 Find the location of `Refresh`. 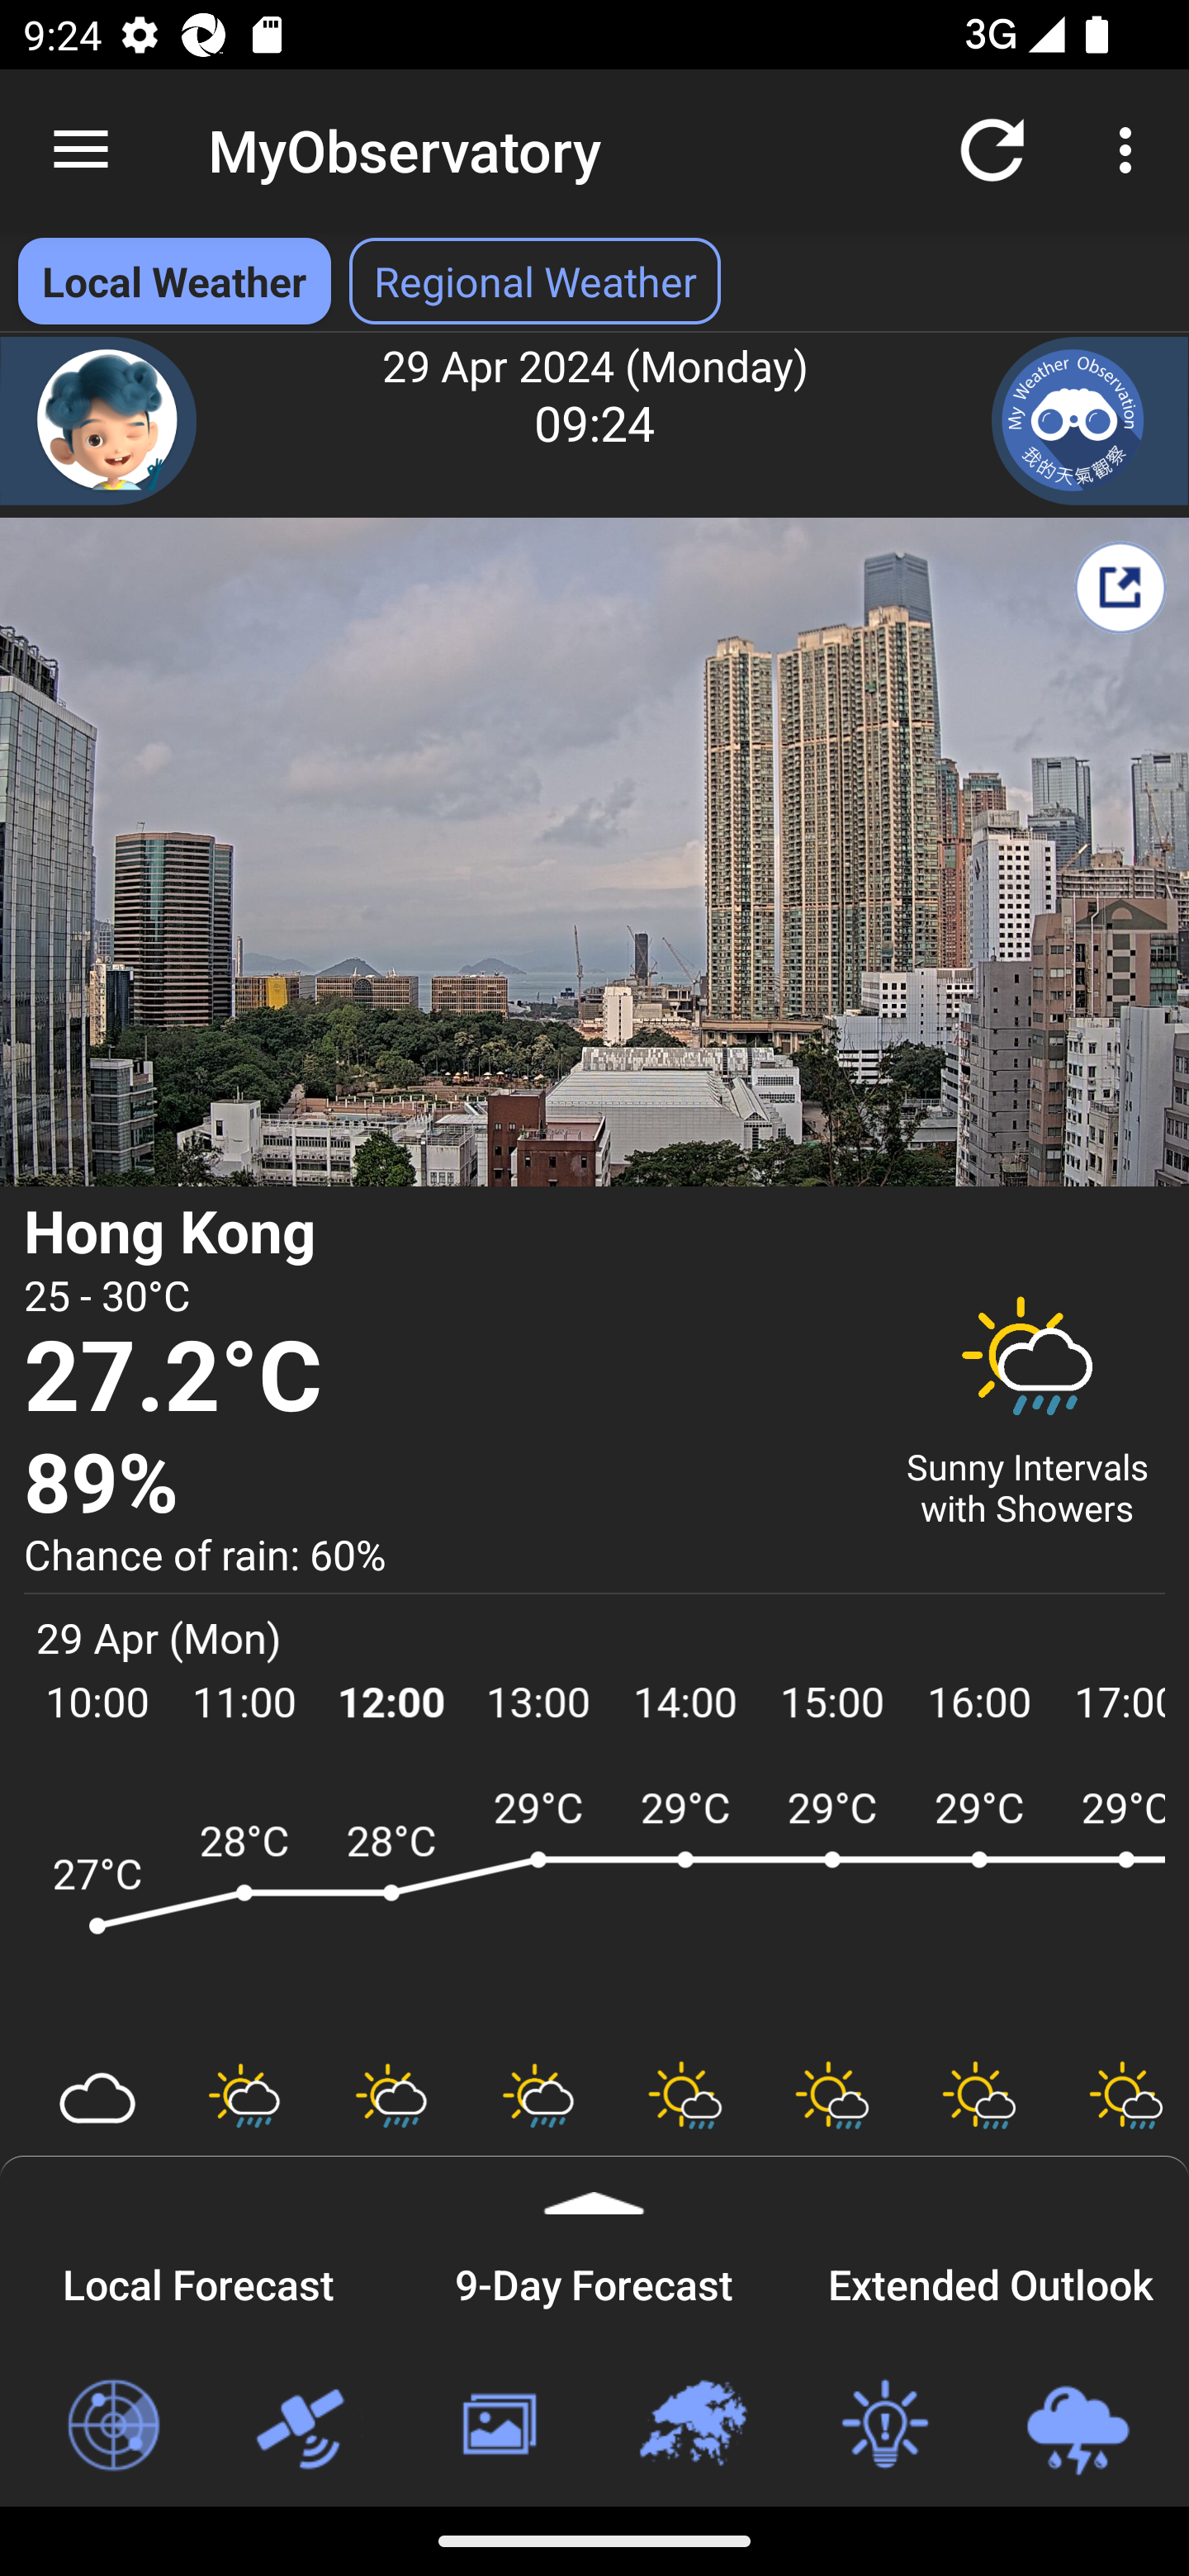

Refresh is located at coordinates (992, 149).